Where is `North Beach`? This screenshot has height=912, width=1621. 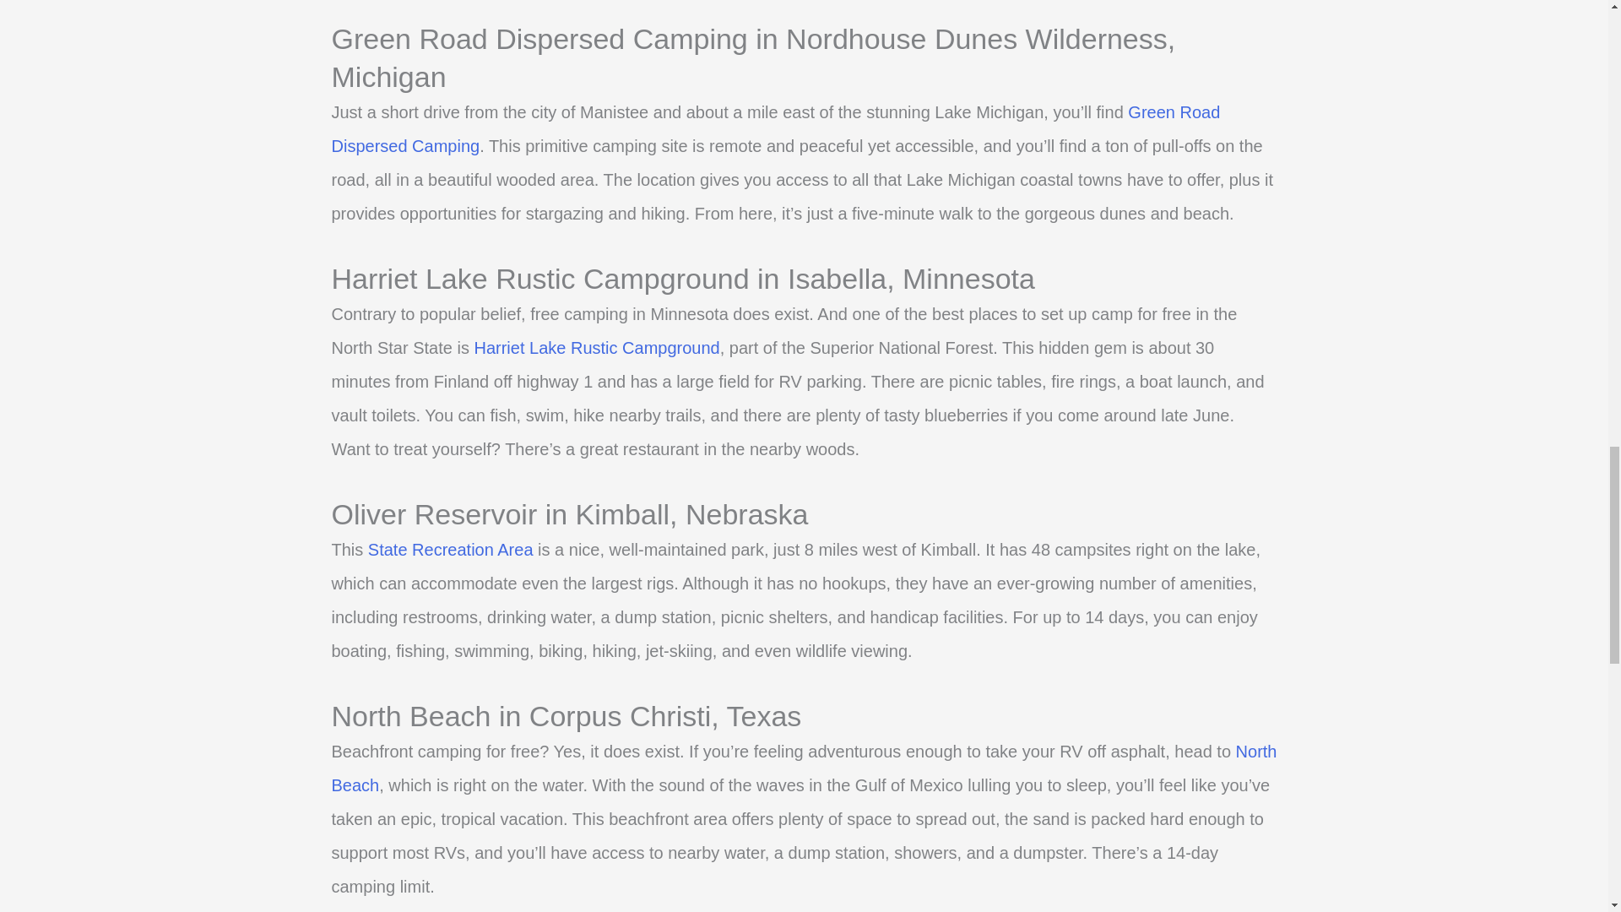
North Beach is located at coordinates (804, 768).